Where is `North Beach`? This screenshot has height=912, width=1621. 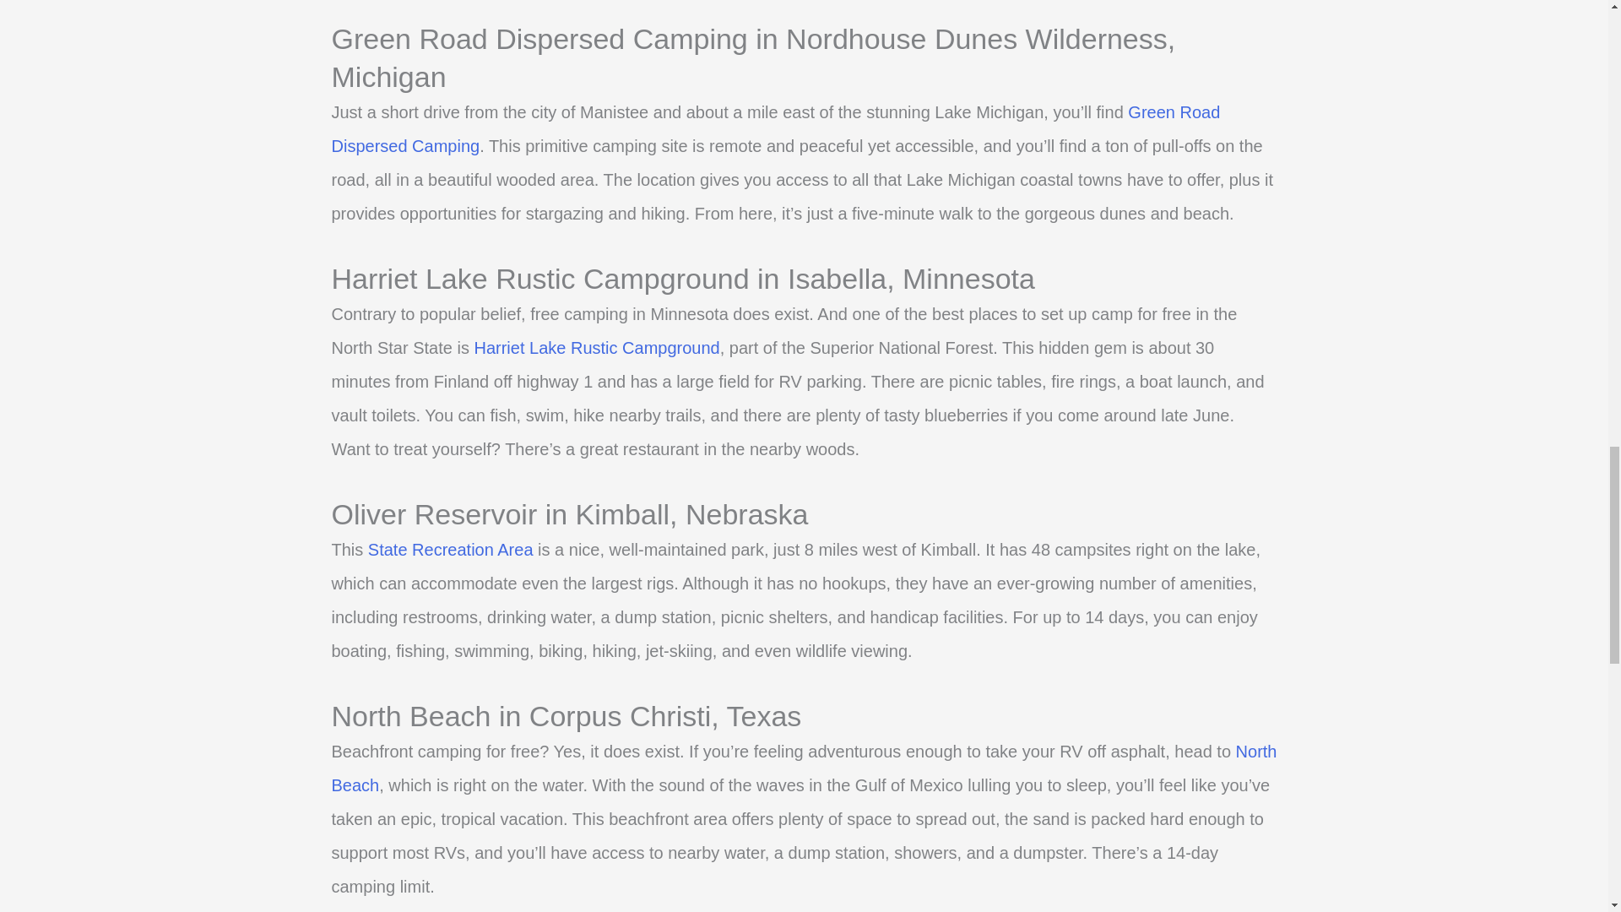
North Beach is located at coordinates (804, 768).